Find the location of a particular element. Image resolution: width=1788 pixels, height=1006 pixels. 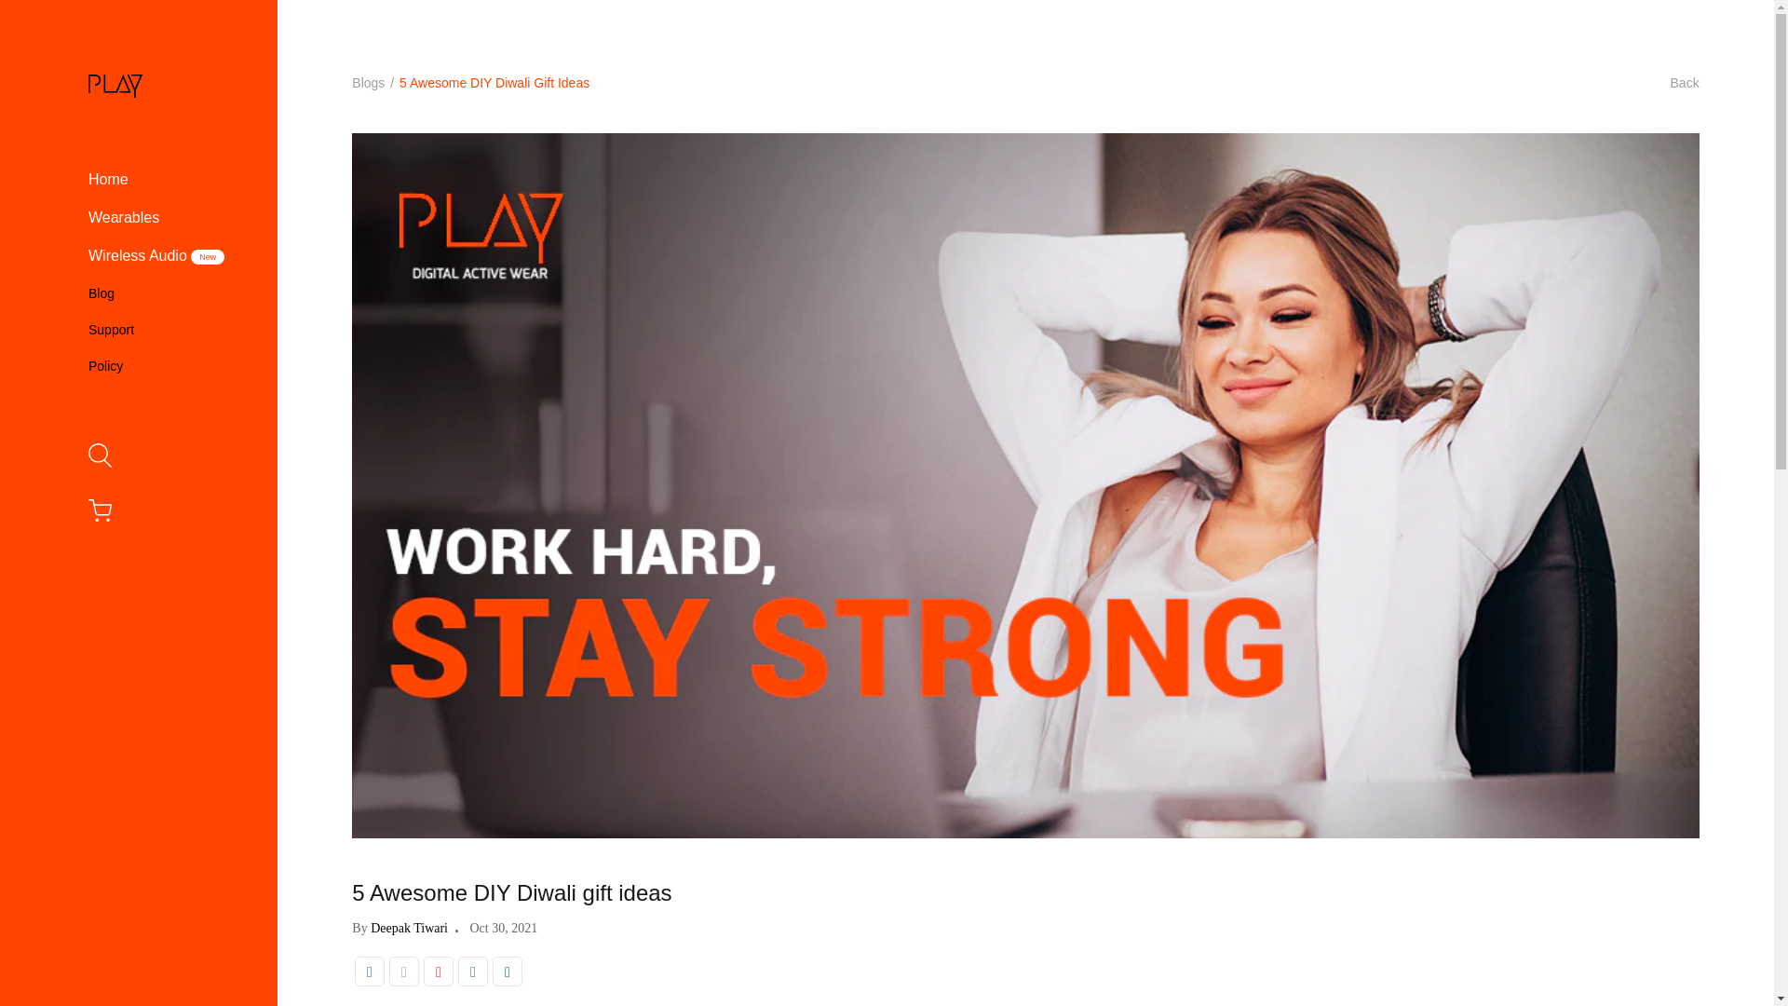

Support is located at coordinates (112, 330).